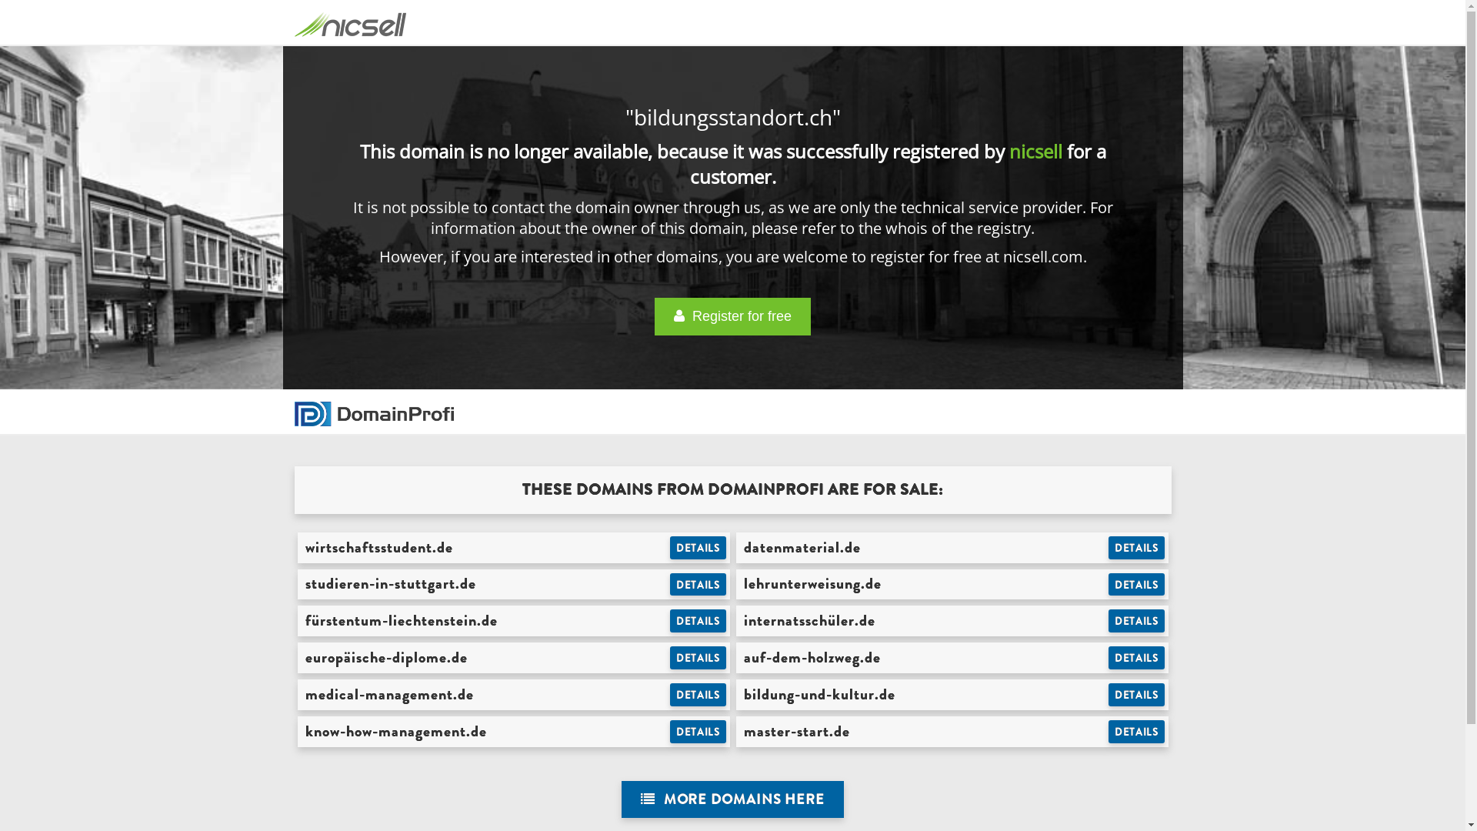 The image size is (1477, 831). Describe the element at coordinates (698, 695) in the screenshot. I see `DETAILS` at that location.